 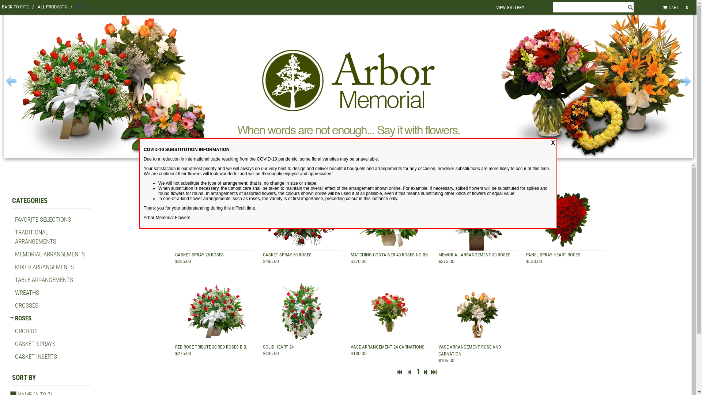 What do you see at coordinates (200, 255) in the screenshot?
I see `CASKET SPRAY 25 ROSES` at bounding box center [200, 255].